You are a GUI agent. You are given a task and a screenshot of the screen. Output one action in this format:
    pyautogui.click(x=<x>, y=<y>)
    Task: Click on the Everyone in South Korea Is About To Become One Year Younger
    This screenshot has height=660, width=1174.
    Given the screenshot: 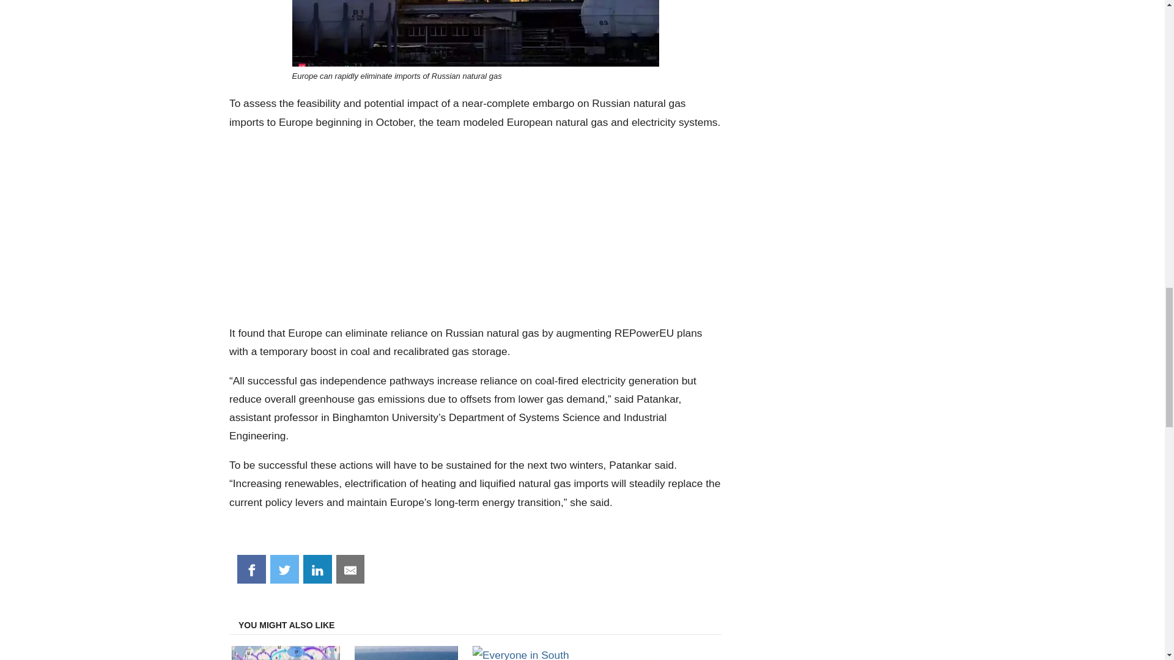 What is the action you would take?
    pyautogui.click(x=528, y=651)
    